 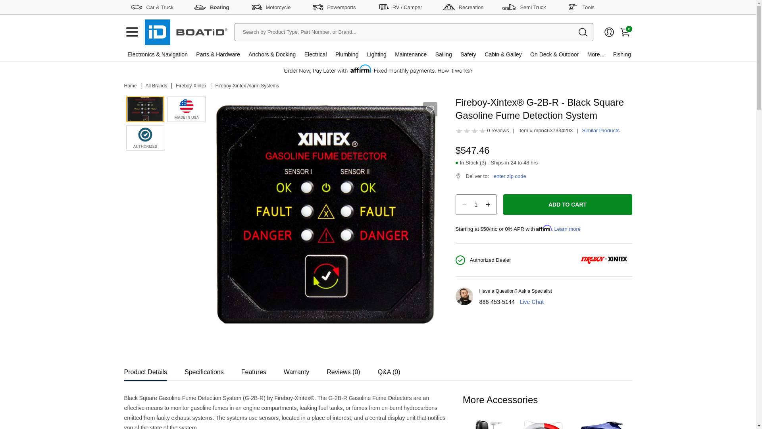 What do you see at coordinates (296, 369) in the screenshot?
I see `Warranty` at bounding box center [296, 369].